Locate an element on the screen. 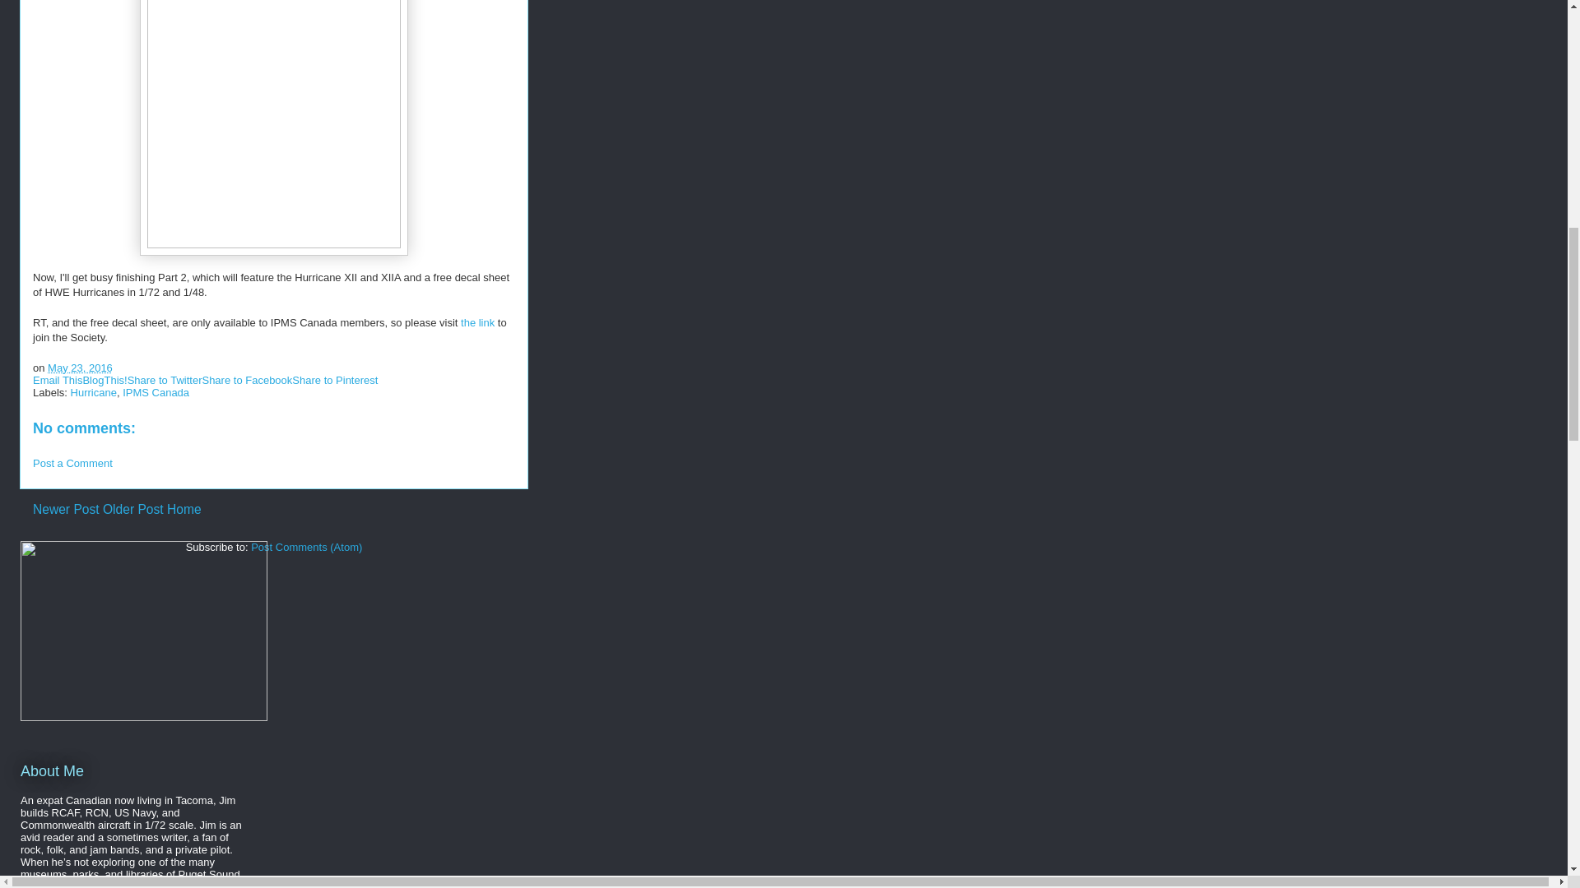 The height and width of the screenshot is (888, 1580). Email This is located at coordinates (58, 380).